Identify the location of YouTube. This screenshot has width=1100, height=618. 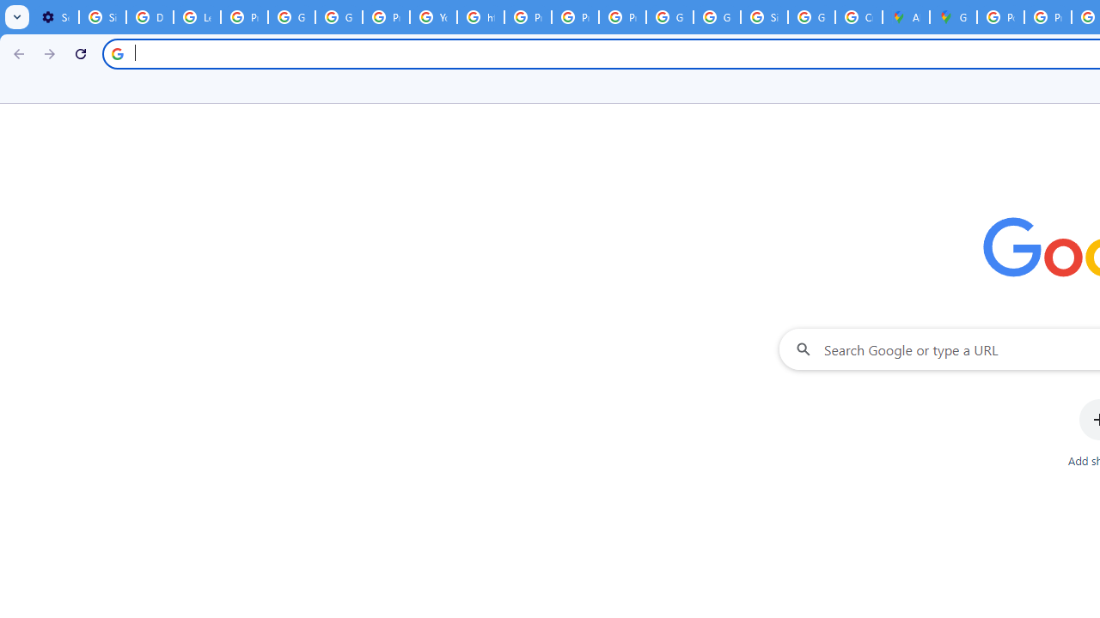
(433, 17).